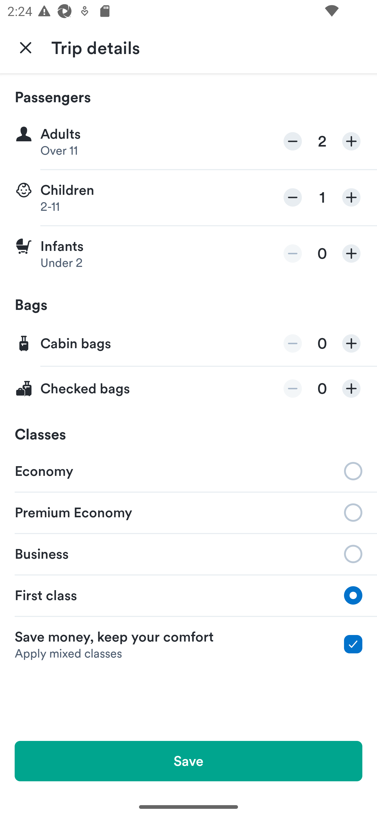 The height and width of the screenshot is (818, 377). I want to click on Remove 1 Add Children 2-11, so click(188, 198).